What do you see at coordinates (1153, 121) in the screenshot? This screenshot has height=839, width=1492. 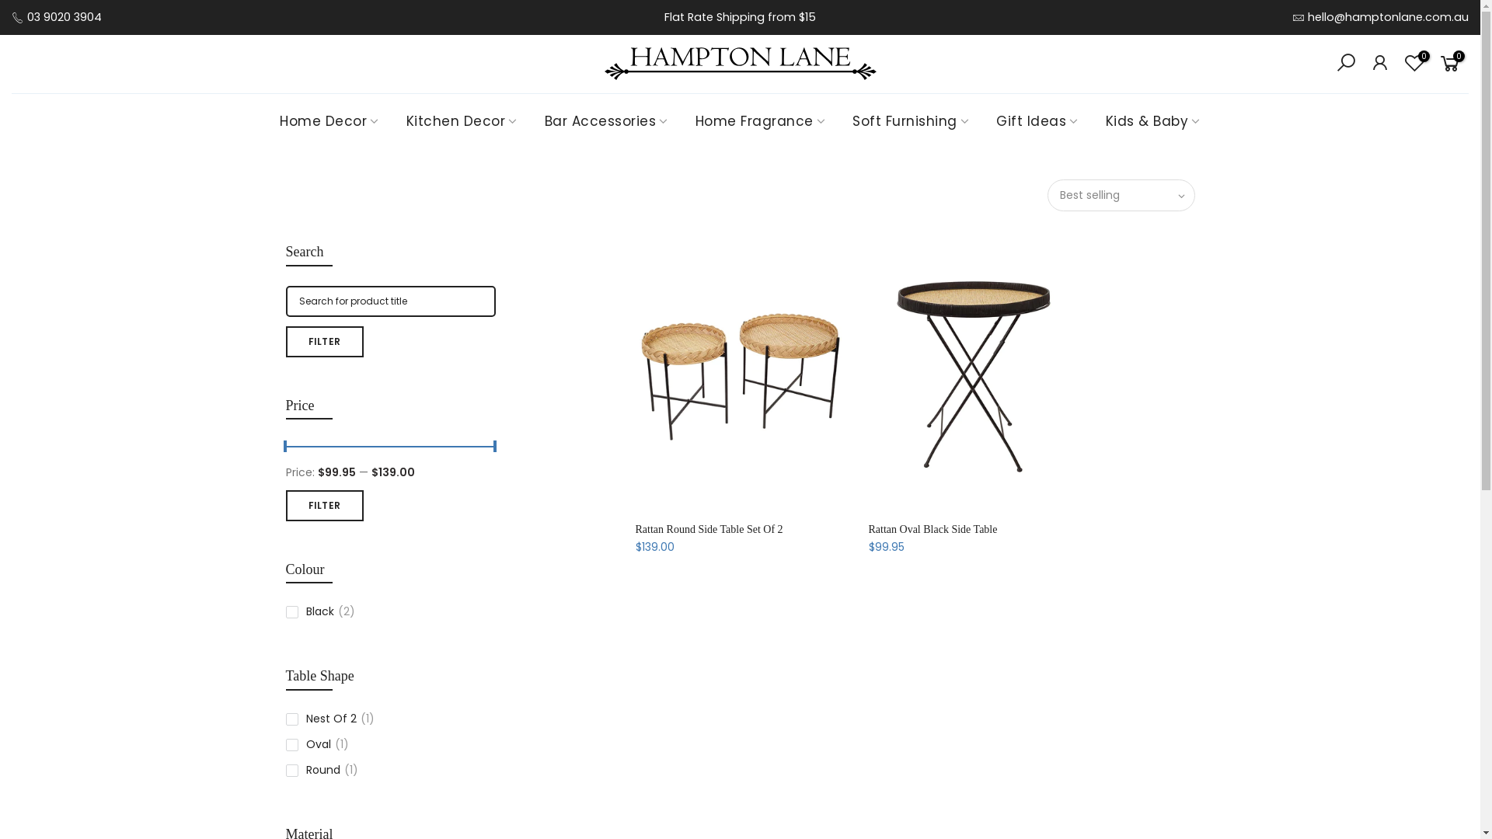 I see `Kids & Baby` at bounding box center [1153, 121].